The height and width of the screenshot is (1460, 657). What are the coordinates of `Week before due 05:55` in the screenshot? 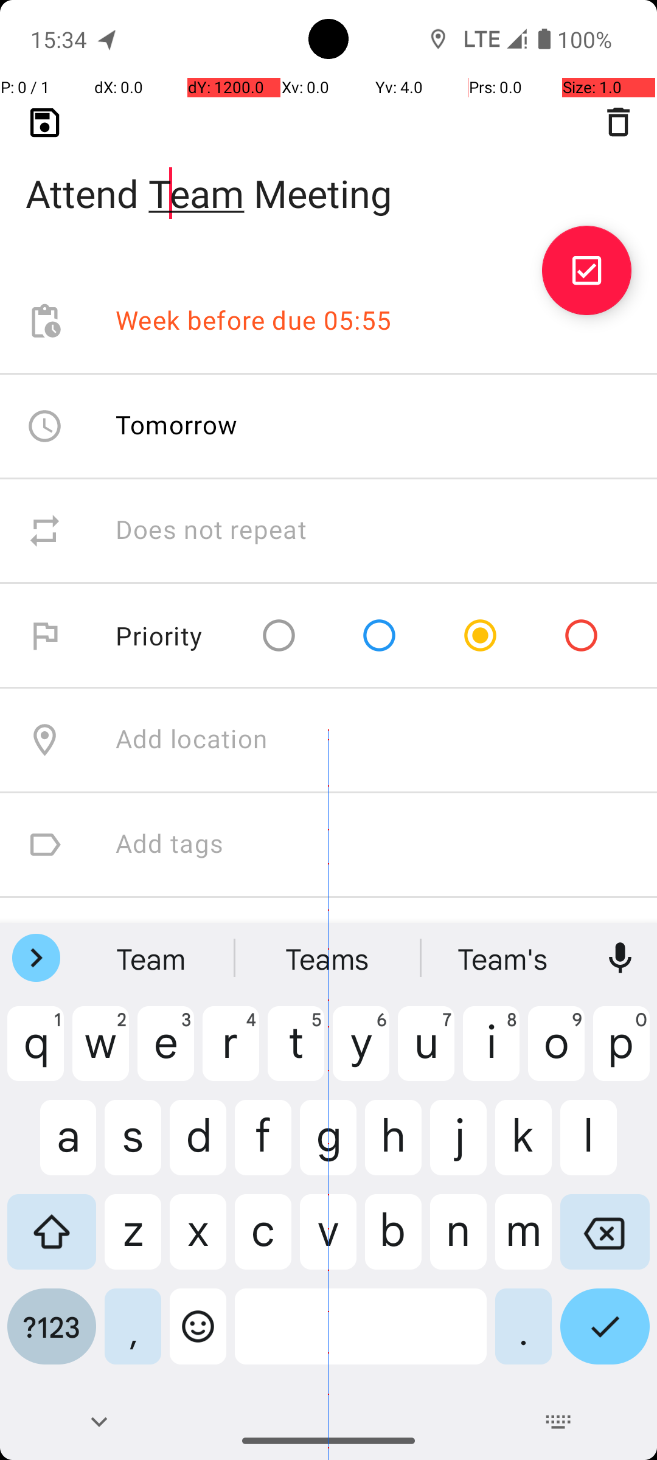 It's located at (254, 321).